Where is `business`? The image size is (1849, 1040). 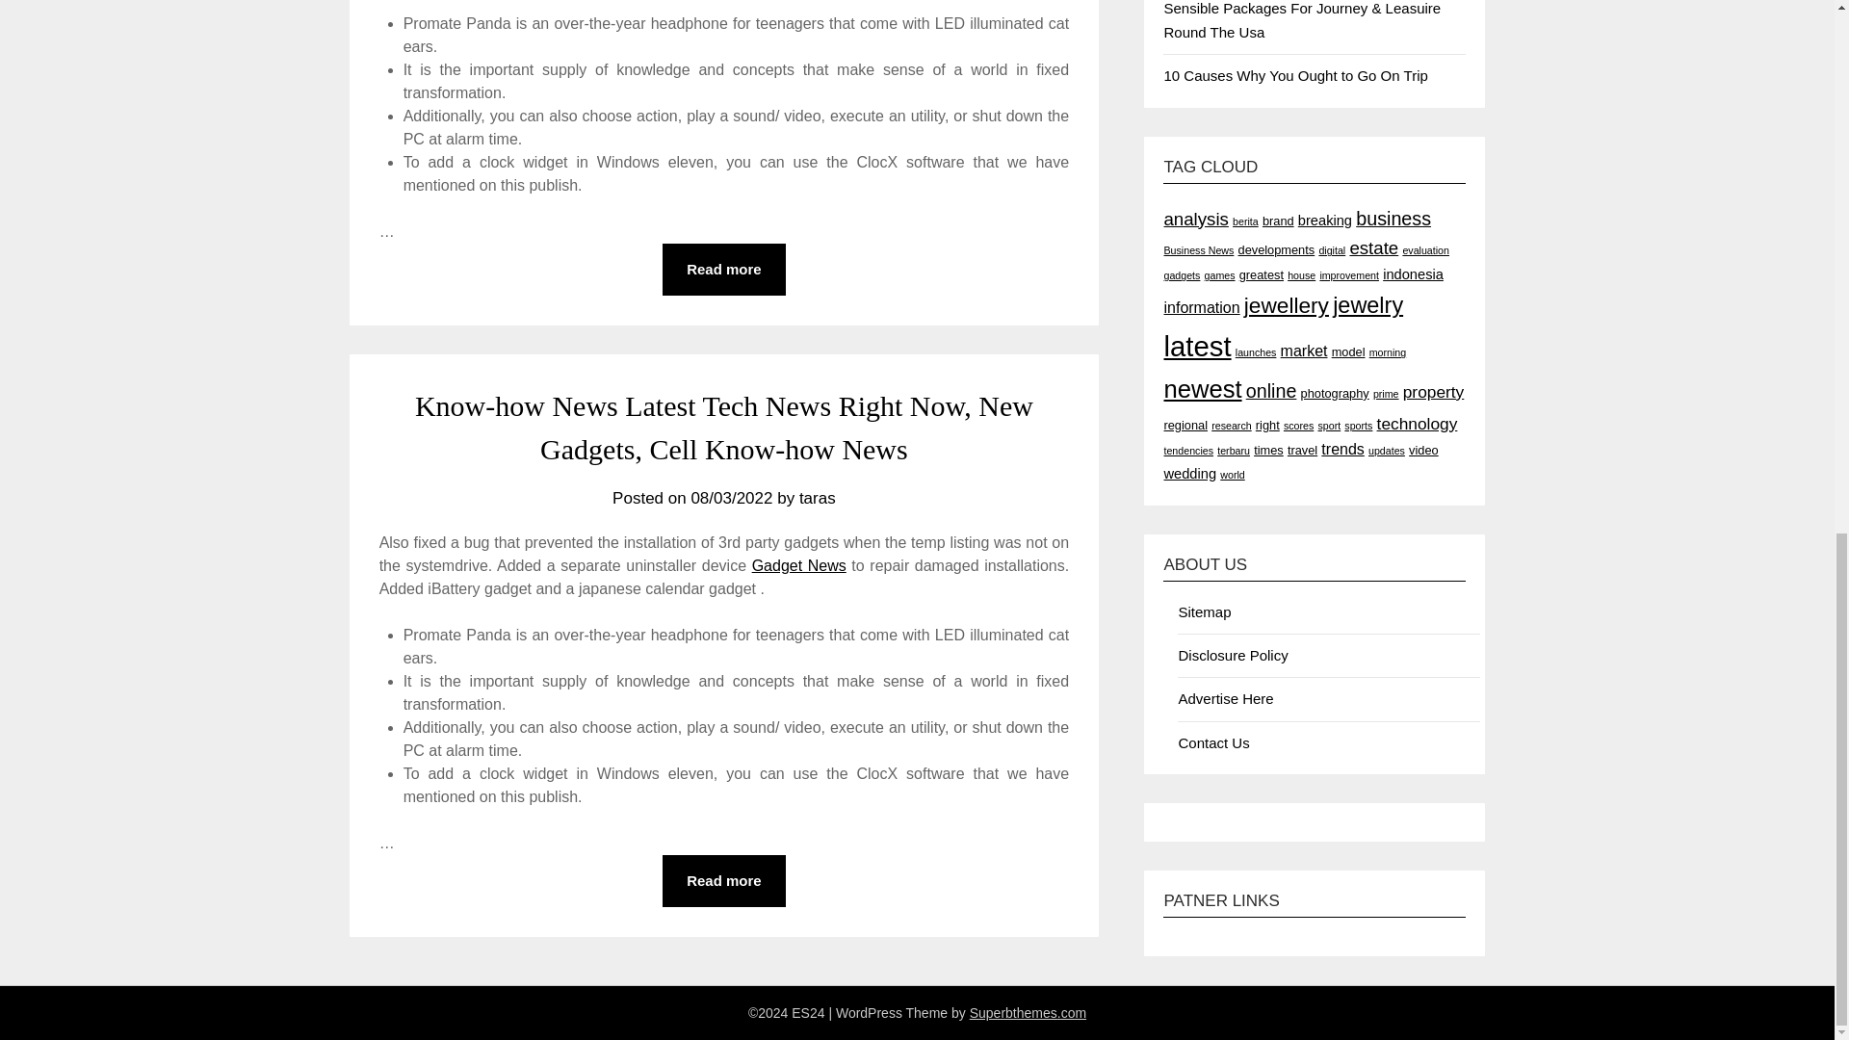 business is located at coordinates (1393, 218).